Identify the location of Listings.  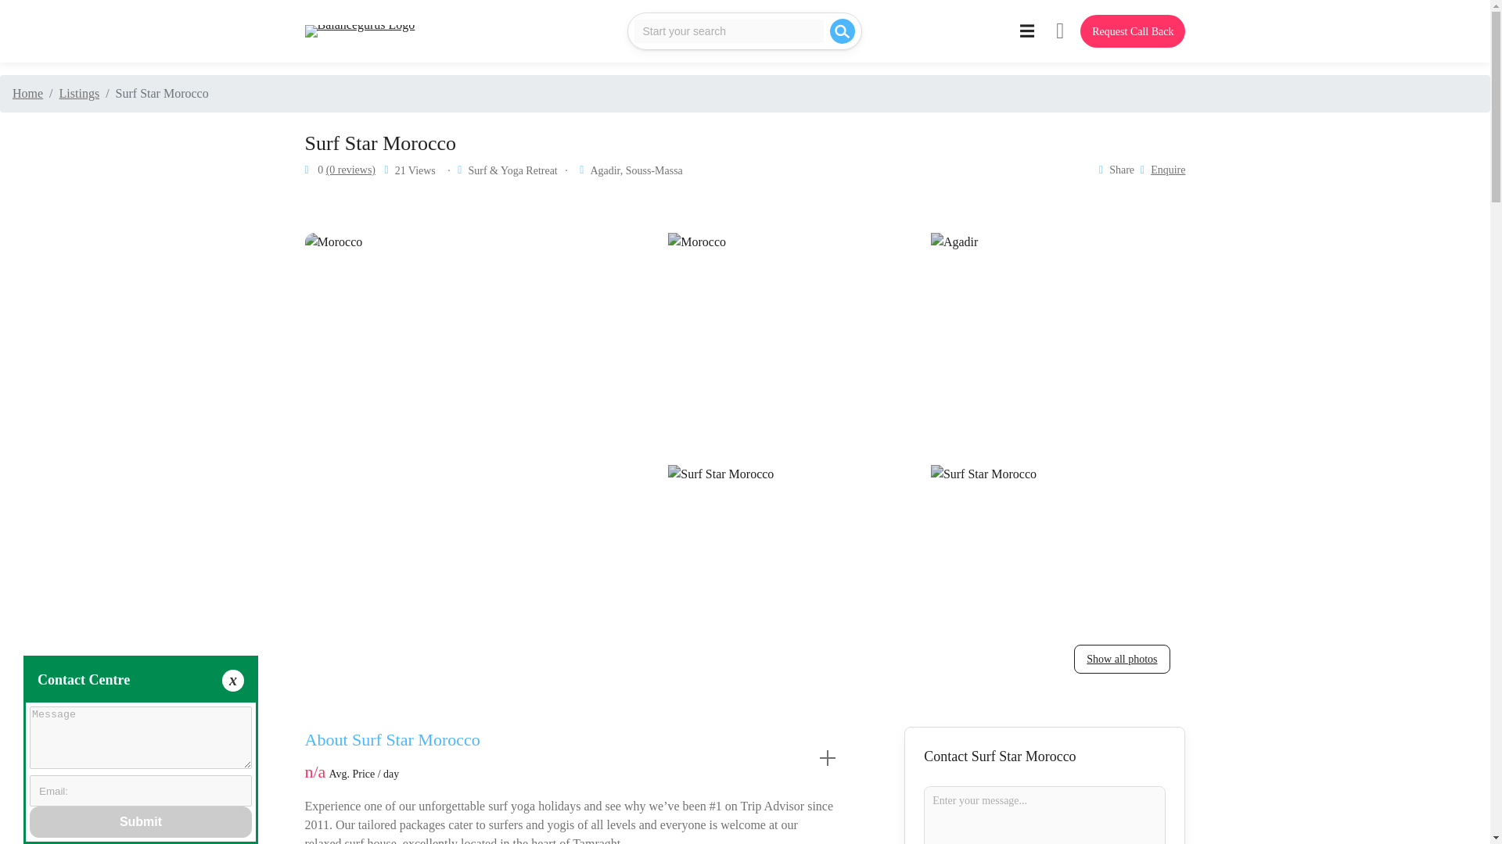
(80, 94).